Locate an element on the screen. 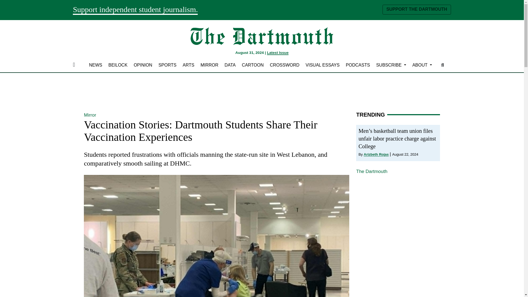 Image resolution: width=528 pixels, height=297 pixels. DATA is located at coordinates (230, 65).